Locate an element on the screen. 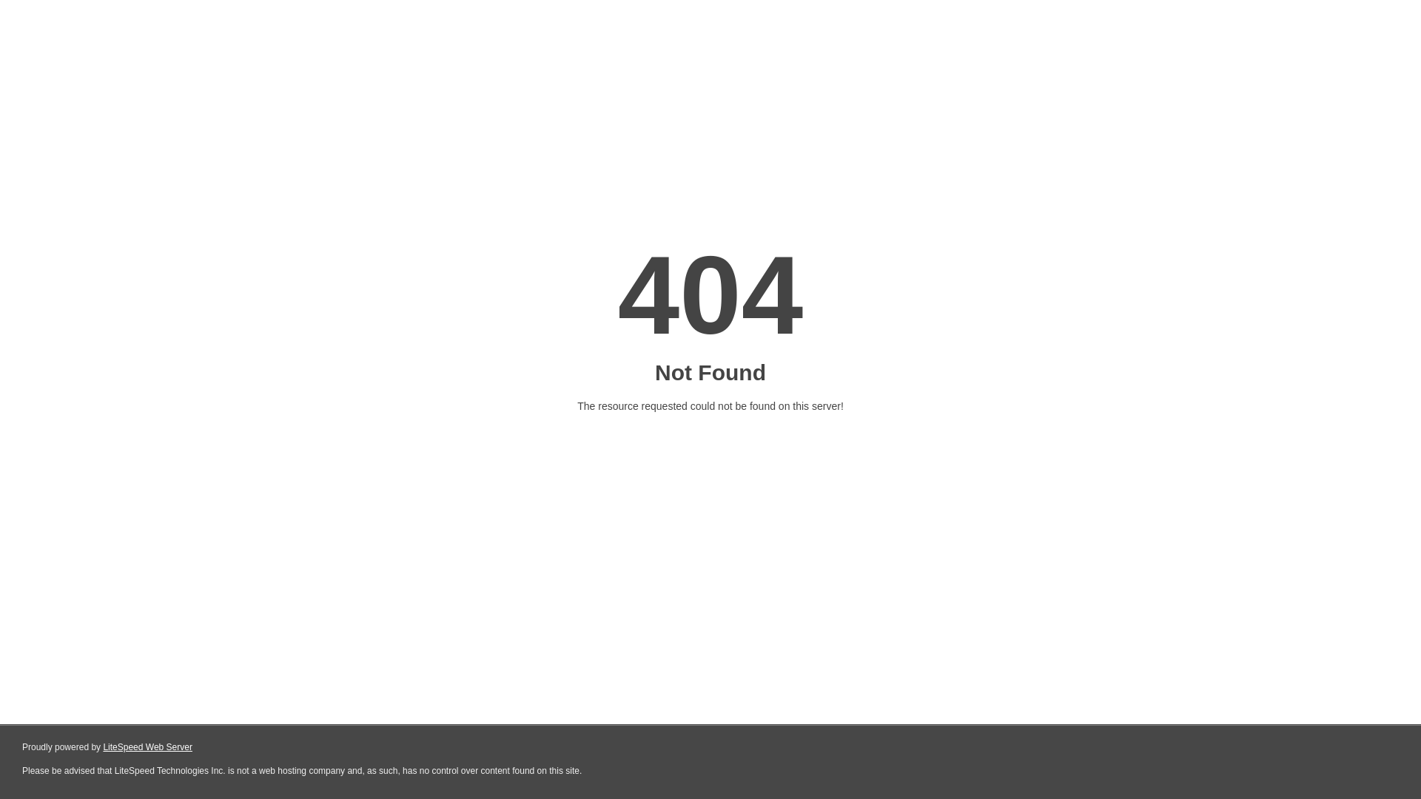 Image resolution: width=1421 pixels, height=799 pixels. LiteSpeed Web Server is located at coordinates (148, 747).